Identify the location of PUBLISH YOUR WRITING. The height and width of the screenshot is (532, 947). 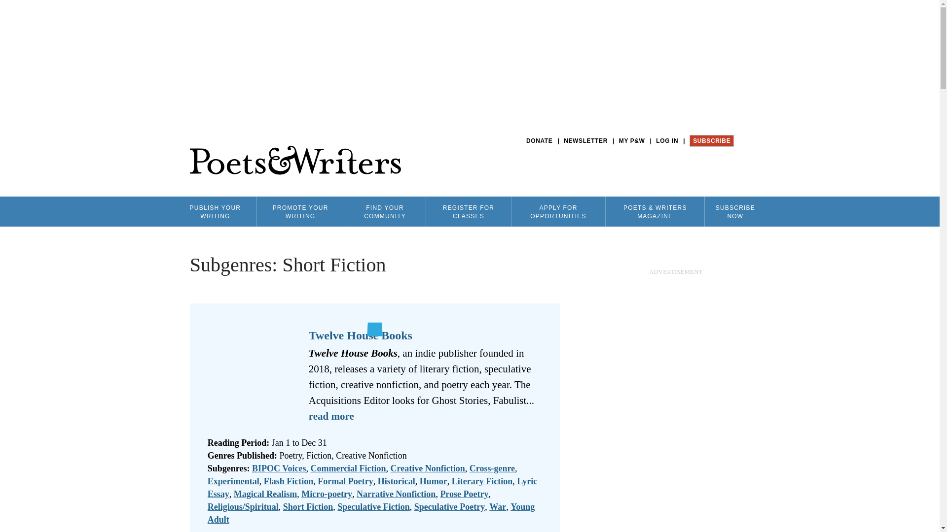
(215, 211).